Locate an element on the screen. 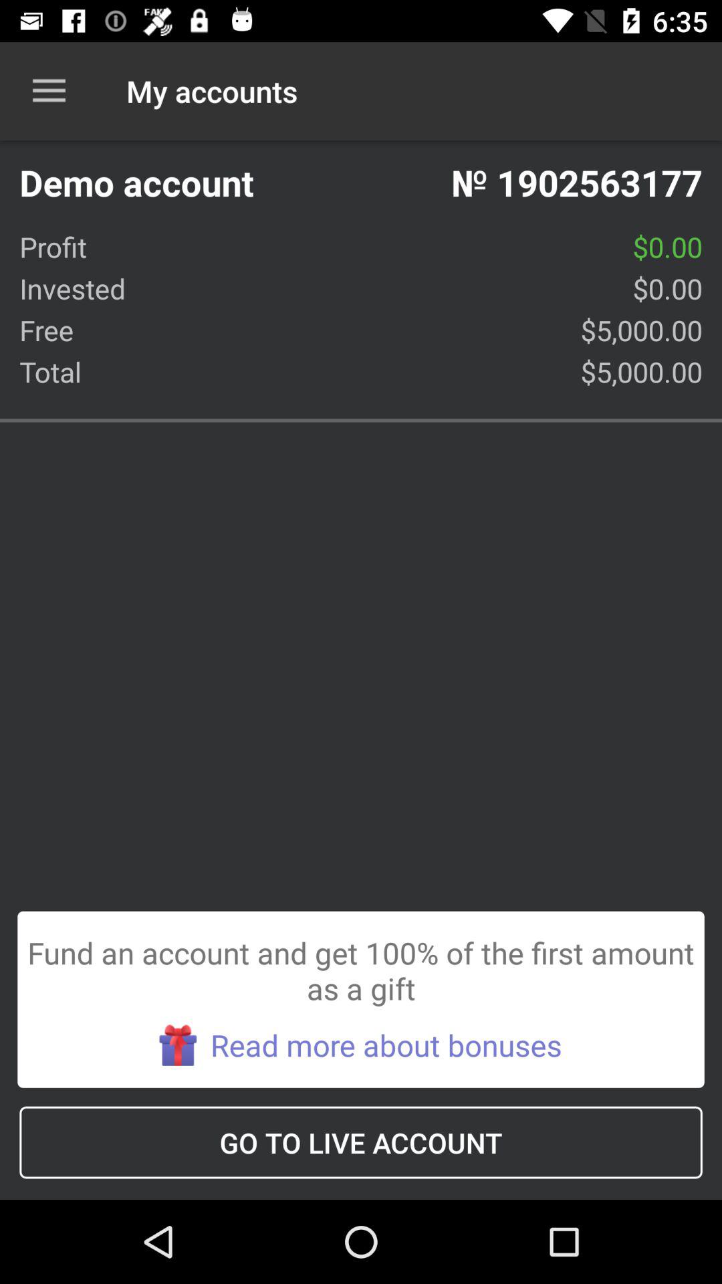 The height and width of the screenshot is (1284, 722). turn on the app next to my accounts icon is located at coordinates (49, 91).